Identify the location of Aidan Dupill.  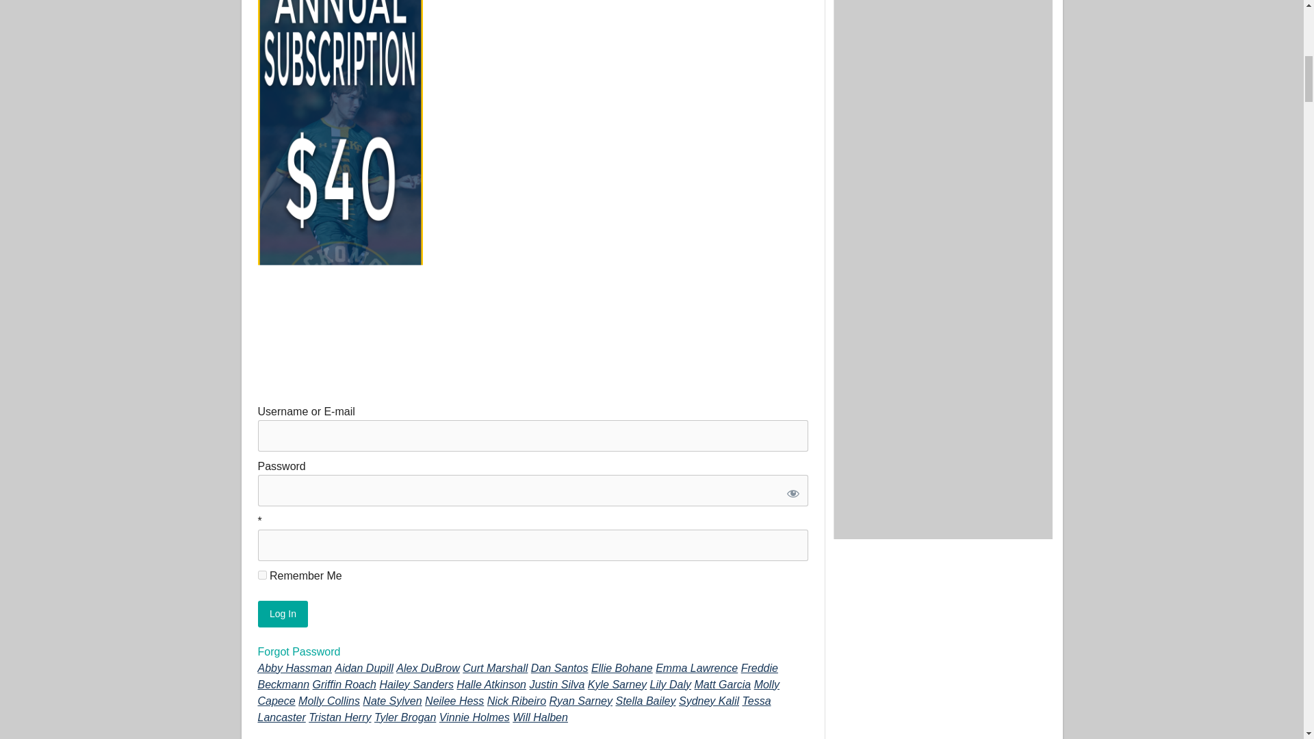
(364, 668).